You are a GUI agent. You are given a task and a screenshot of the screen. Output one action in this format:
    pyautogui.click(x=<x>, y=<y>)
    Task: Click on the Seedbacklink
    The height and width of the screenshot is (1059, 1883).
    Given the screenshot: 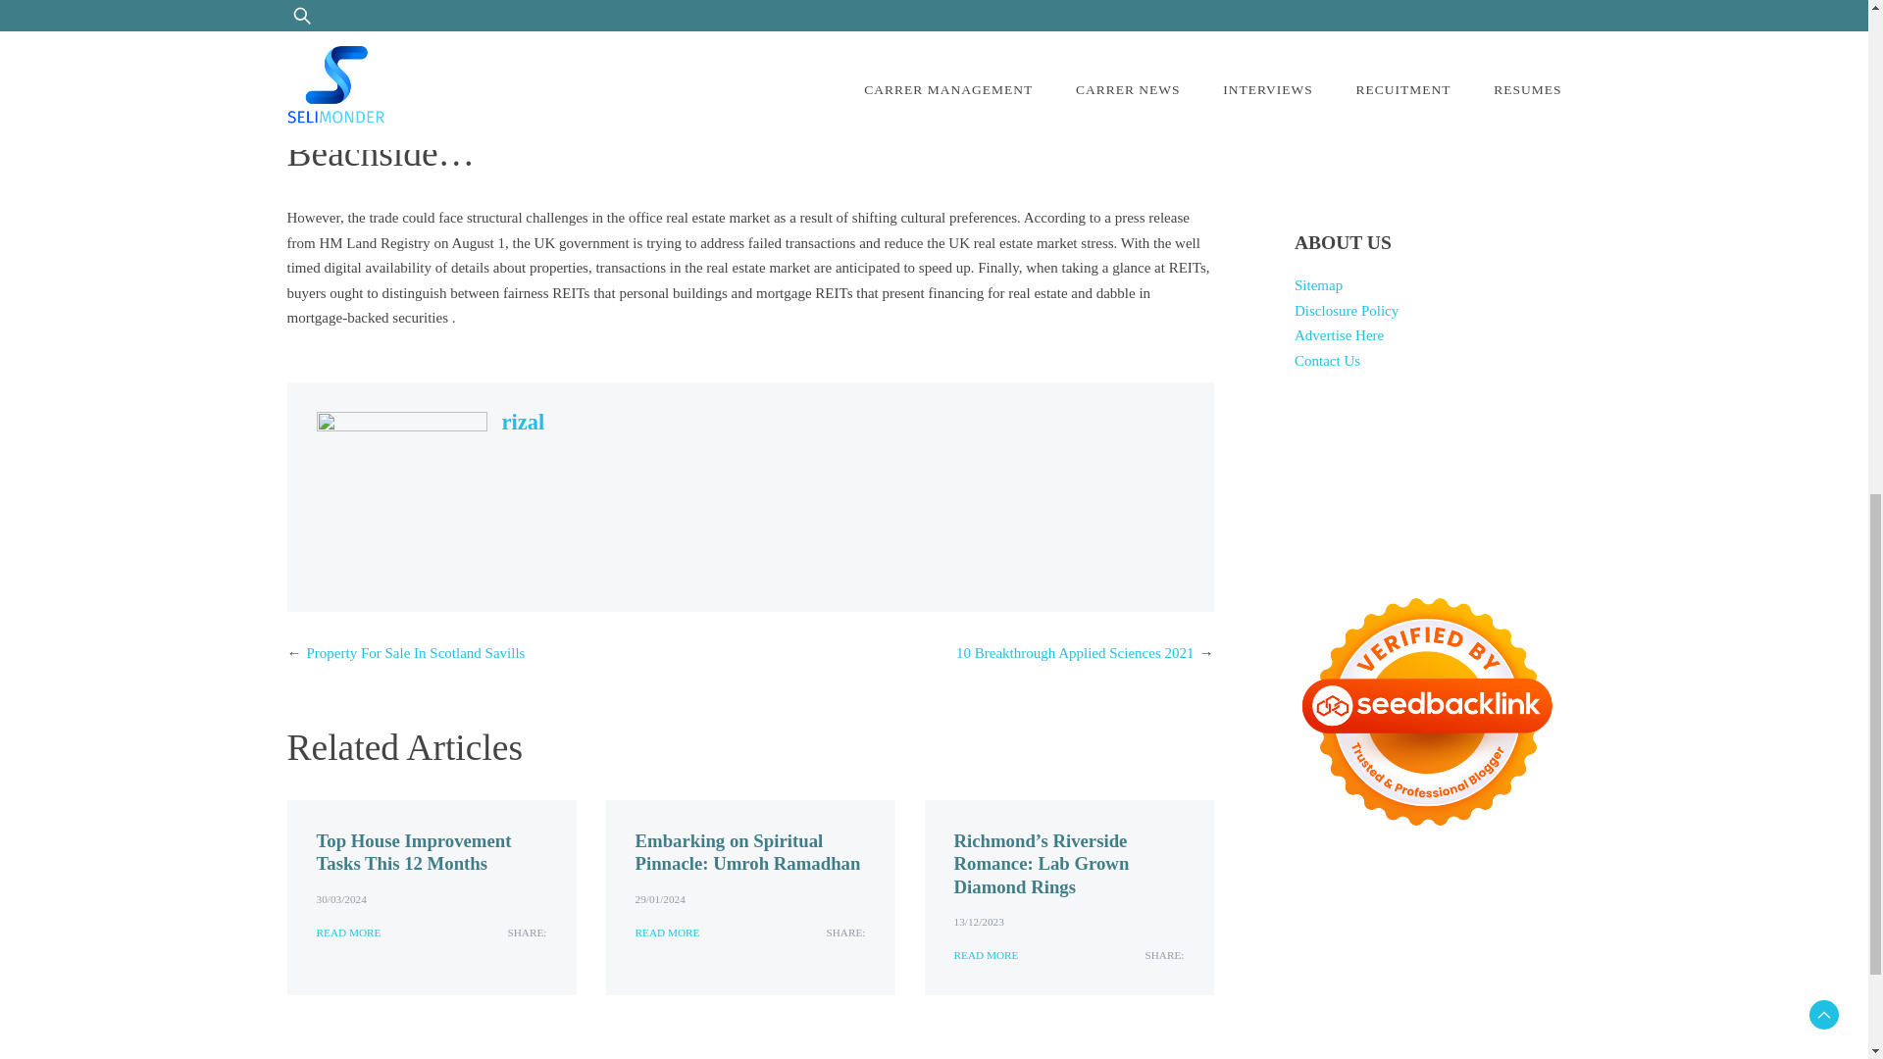 What is the action you would take?
    pyautogui.click(x=1426, y=711)
    